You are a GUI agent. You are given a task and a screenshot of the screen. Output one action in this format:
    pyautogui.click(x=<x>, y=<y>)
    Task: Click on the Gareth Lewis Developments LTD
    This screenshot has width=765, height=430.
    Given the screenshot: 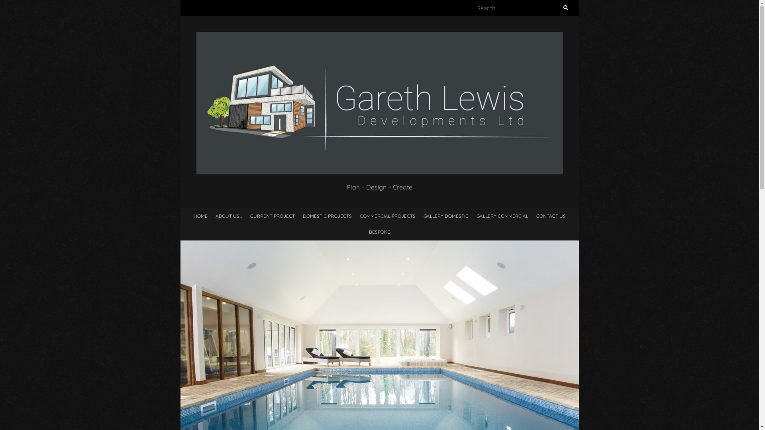 What is the action you would take?
    pyautogui.click(x=379, y=36)
    